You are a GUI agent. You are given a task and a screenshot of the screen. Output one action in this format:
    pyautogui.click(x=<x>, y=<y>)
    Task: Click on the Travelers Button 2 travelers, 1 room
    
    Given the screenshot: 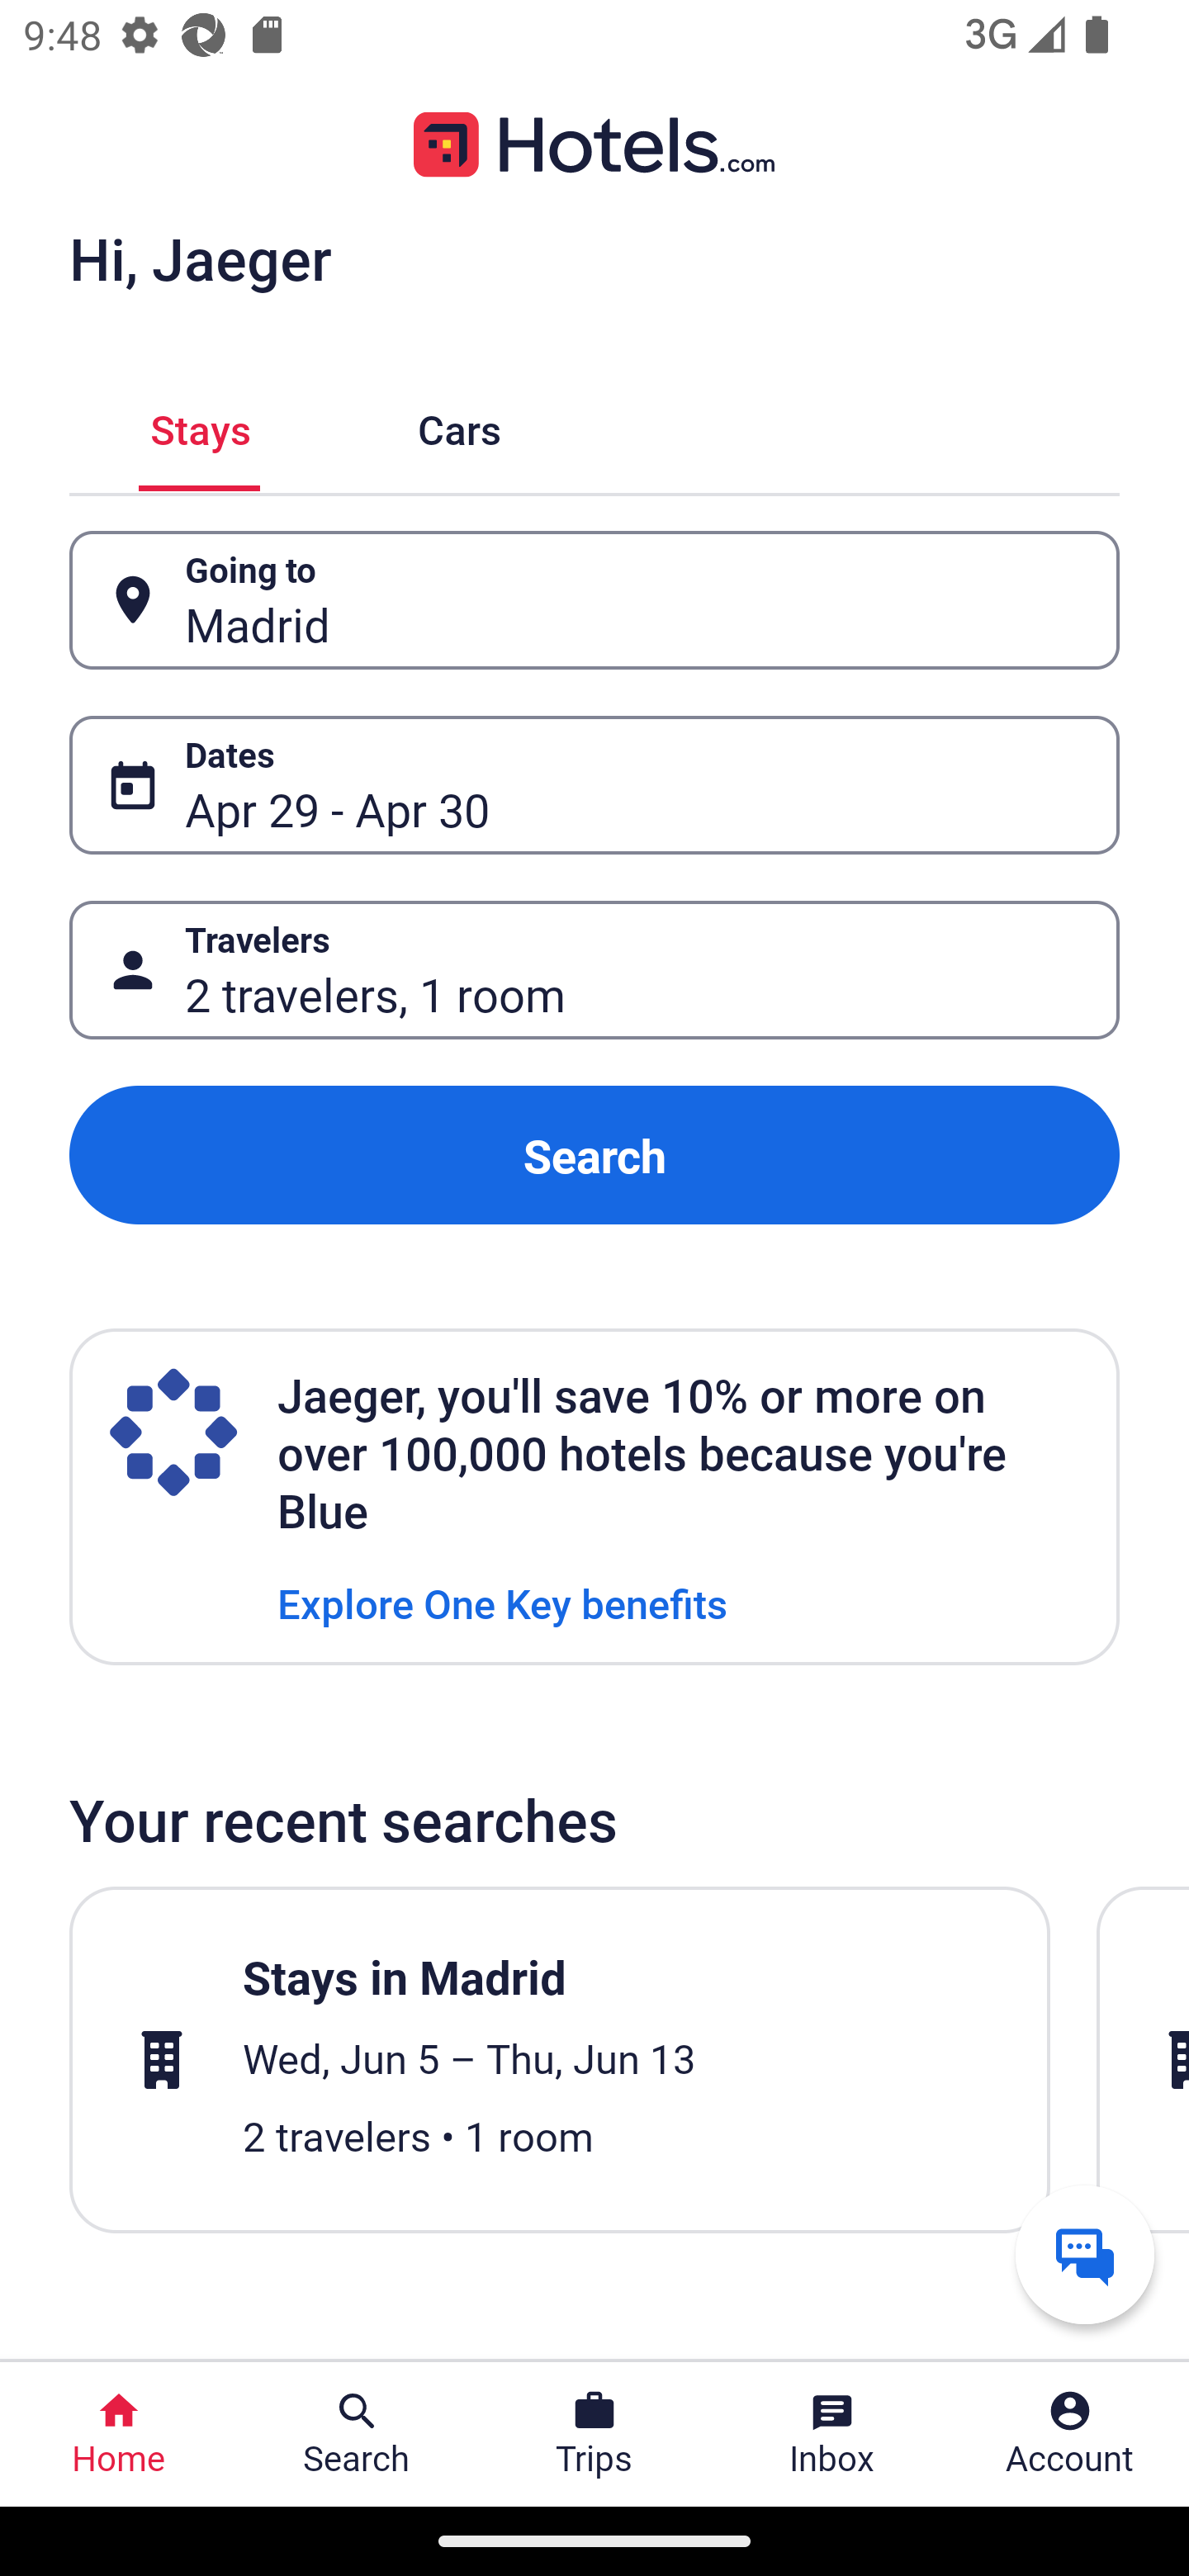 What is the action you would take?
    pyautogui.click(x=594, y=971)
    